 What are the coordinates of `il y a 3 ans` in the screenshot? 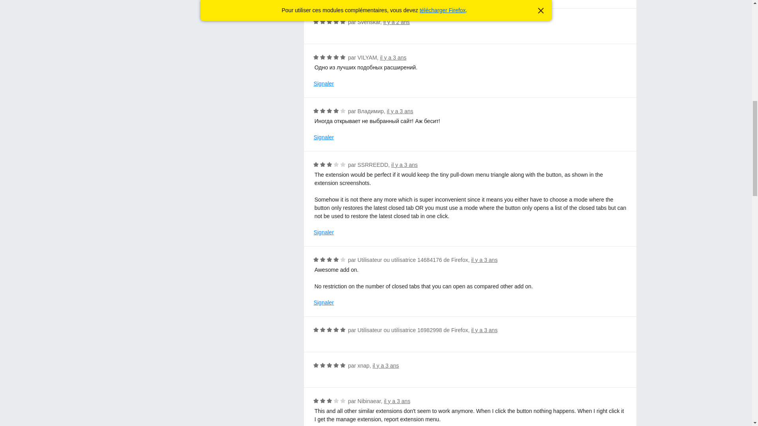 It's located at (400, 111).